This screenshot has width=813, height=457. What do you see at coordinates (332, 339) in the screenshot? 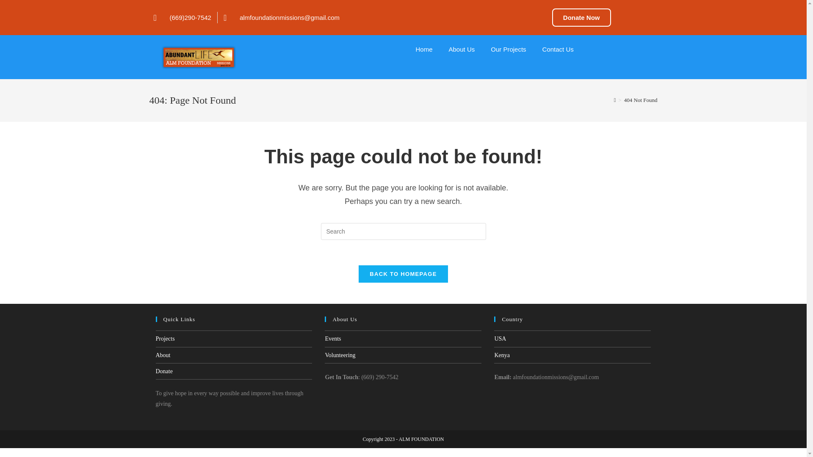
I see `Events` at bounding box center [332, 339].